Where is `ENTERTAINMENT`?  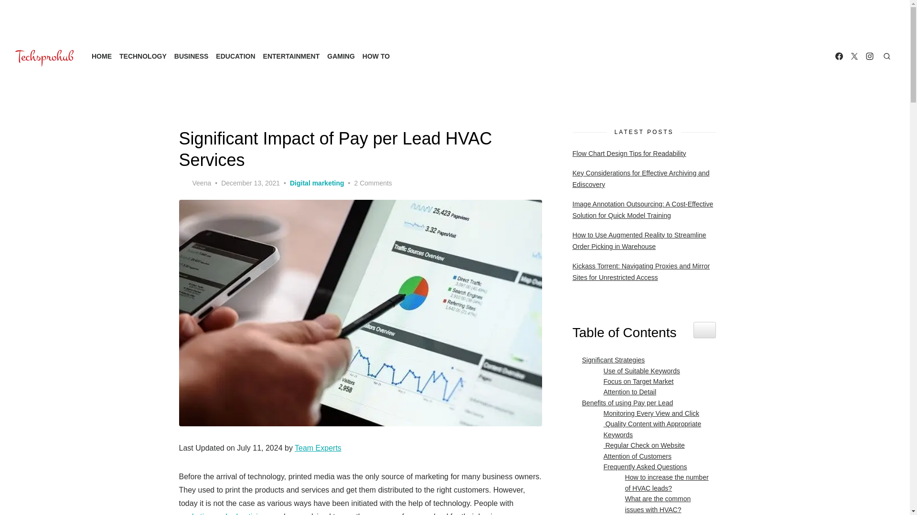
ENTERTAINMENT is located at coordinates (291, 56).